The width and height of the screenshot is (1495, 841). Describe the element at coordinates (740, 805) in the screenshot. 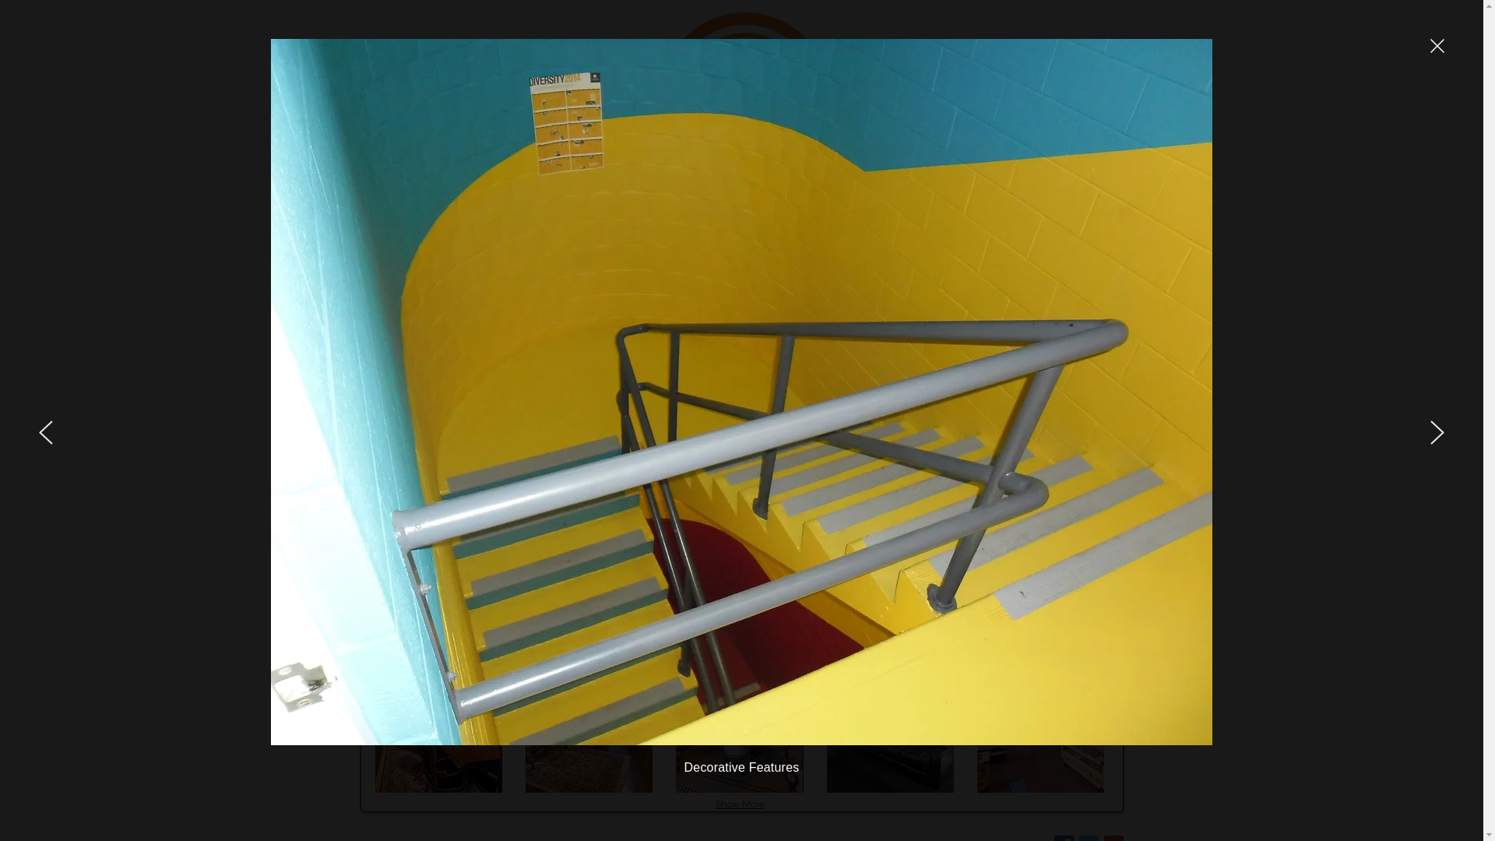

I see `Show More` at that location.